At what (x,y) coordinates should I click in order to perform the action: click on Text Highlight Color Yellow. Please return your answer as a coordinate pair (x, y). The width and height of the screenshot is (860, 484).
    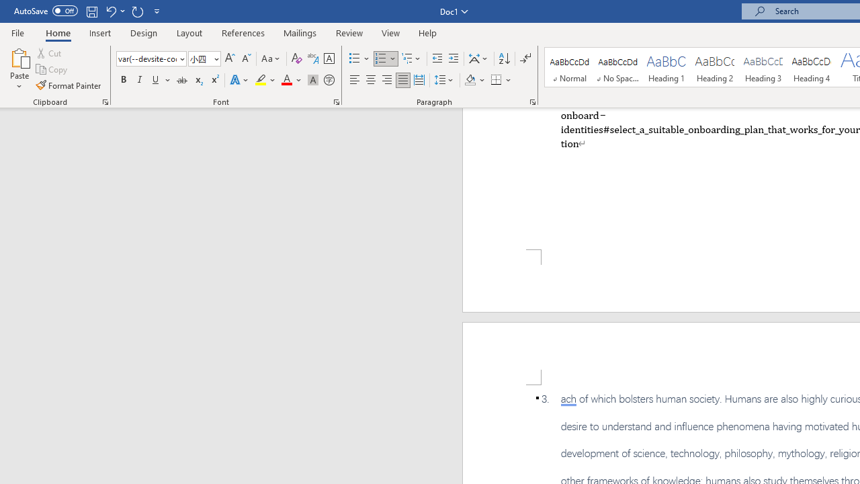
    Looking at the image, I should click on (261, 81).